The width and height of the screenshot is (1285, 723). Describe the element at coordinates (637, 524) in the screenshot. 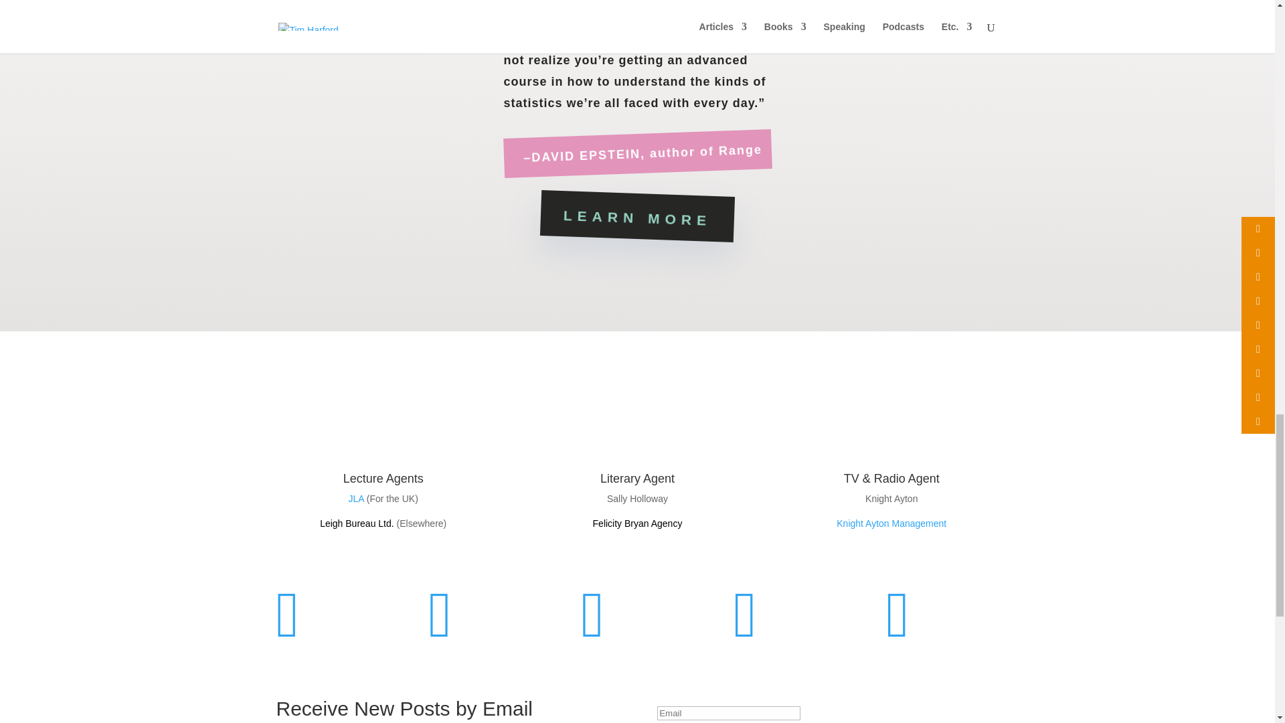

I see `Felicity Bryan Agency` at that location.